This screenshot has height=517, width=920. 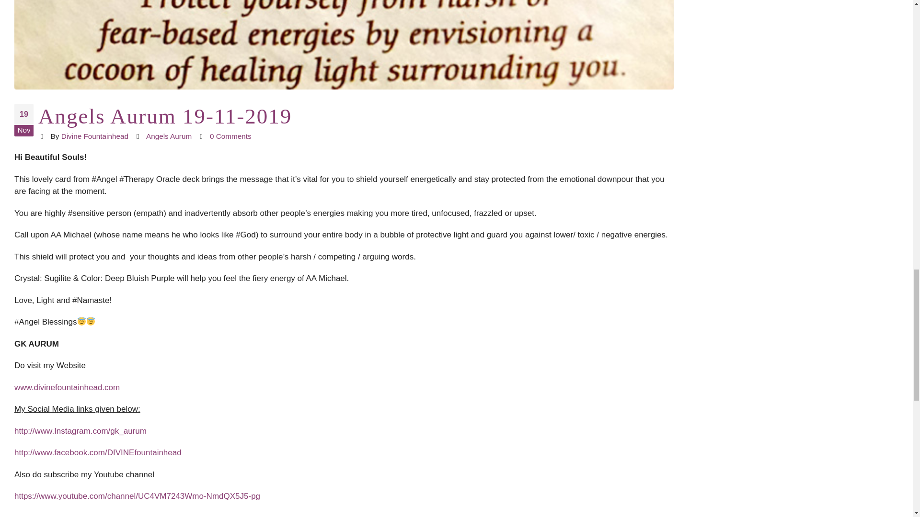 What do you see at coordinates (95, 136) in the screenshot?
I see `Divine Fountainhead` at bounding box center [95, 136].